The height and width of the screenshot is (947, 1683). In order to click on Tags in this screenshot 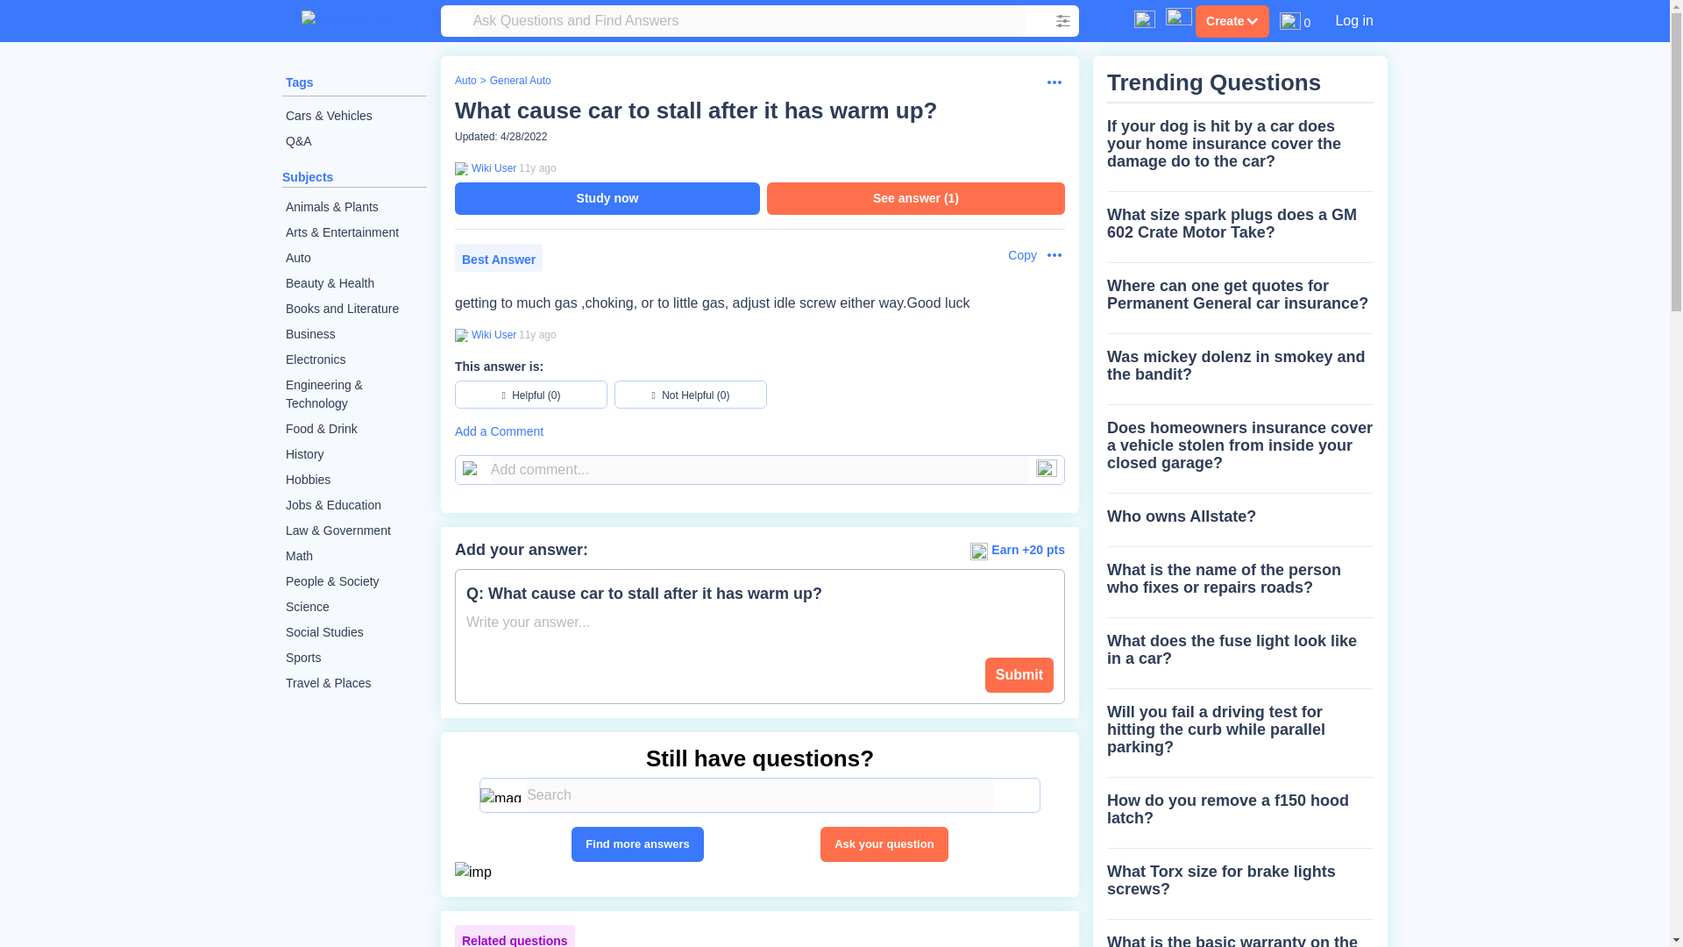, I will do `click(300, 82)`.